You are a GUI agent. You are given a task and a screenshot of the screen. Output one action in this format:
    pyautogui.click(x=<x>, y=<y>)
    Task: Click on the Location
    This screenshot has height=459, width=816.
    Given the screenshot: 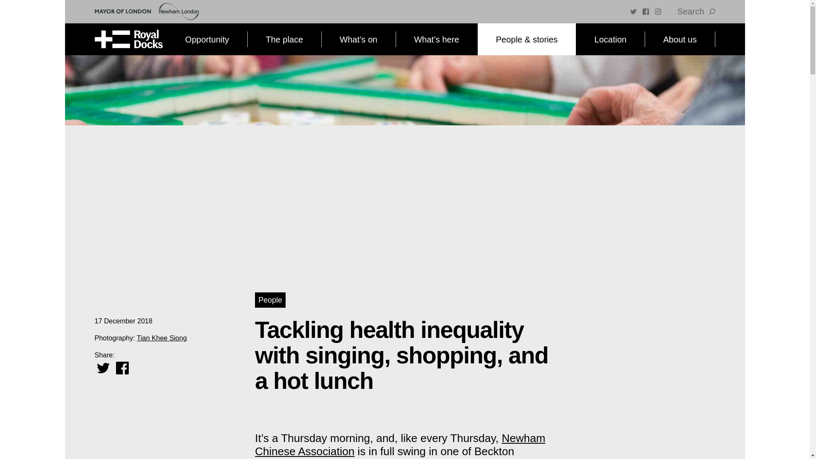 What is the action you would take?
    pyautogui.click(x=610, y=39)
    